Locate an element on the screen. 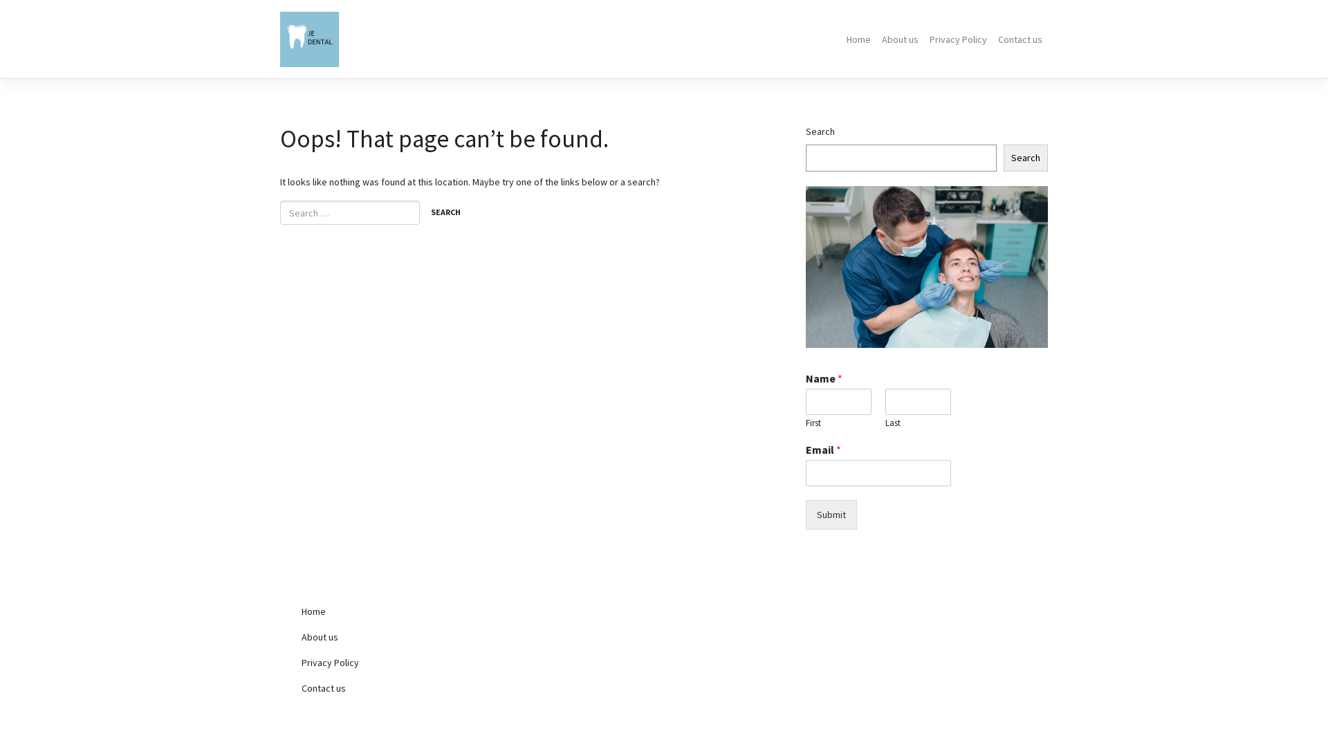 The height and width of the screenshot is (747, 1328). Contact us is located at coordinates (408, 689).